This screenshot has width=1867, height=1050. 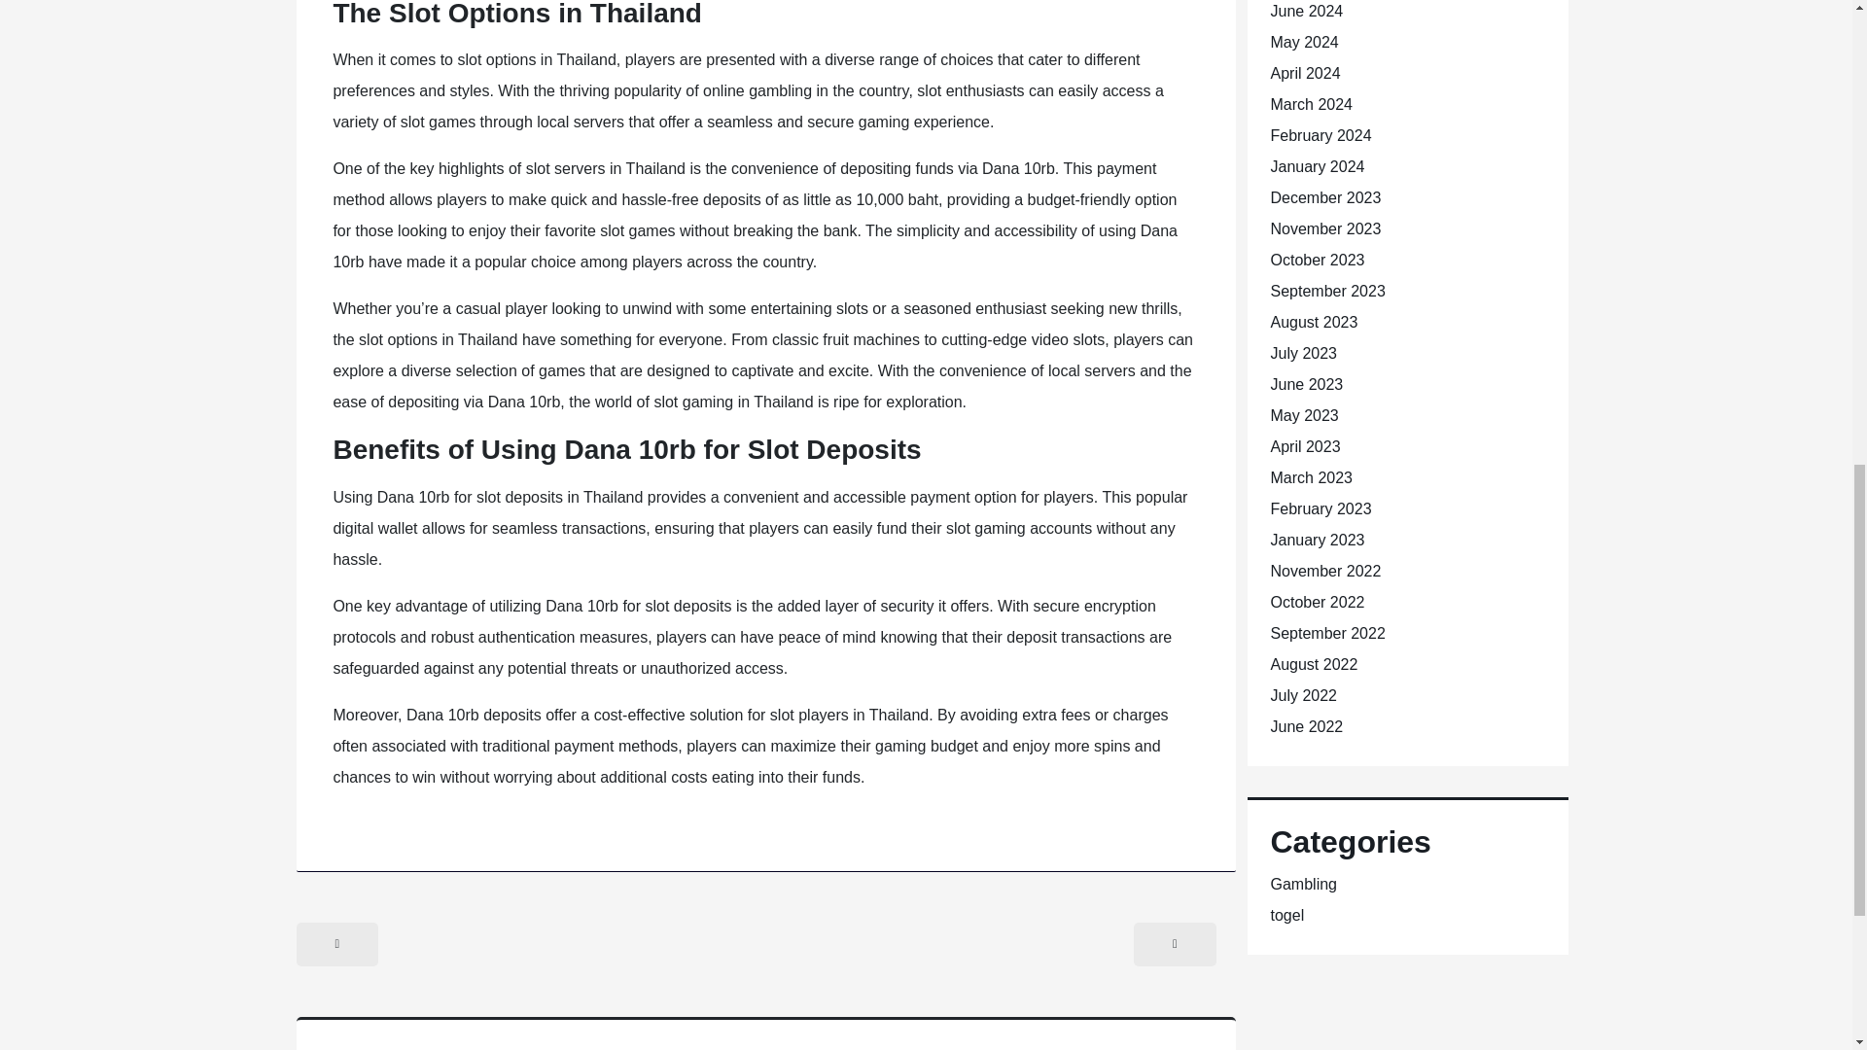 What do you see at coordinates (1317, 261) in the screenshot?
I see `October 2023` at bounding box center [1317, 261].